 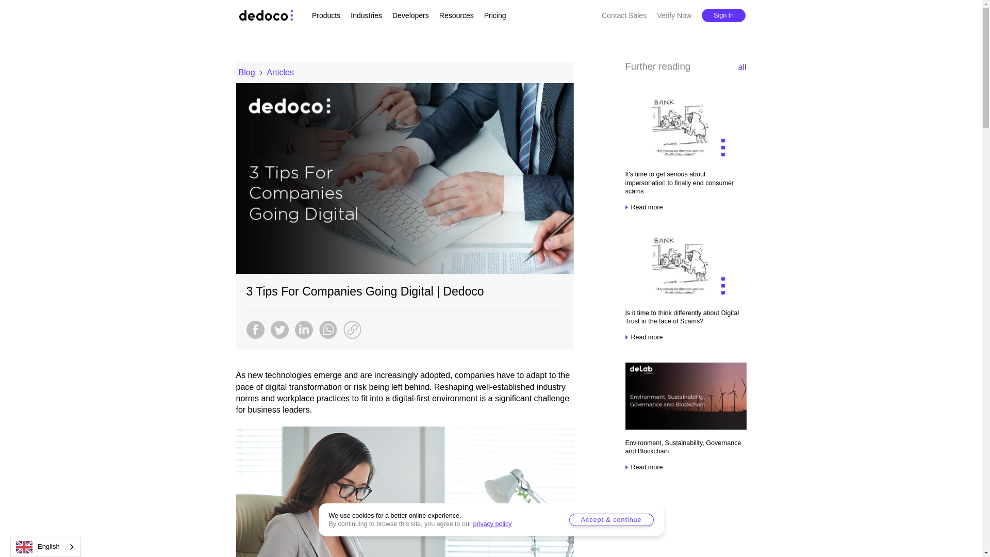 What do you see at coordinates (255, 330) in the screenshot?
I see `Share on Facebook` at bounding box center [255, 330].